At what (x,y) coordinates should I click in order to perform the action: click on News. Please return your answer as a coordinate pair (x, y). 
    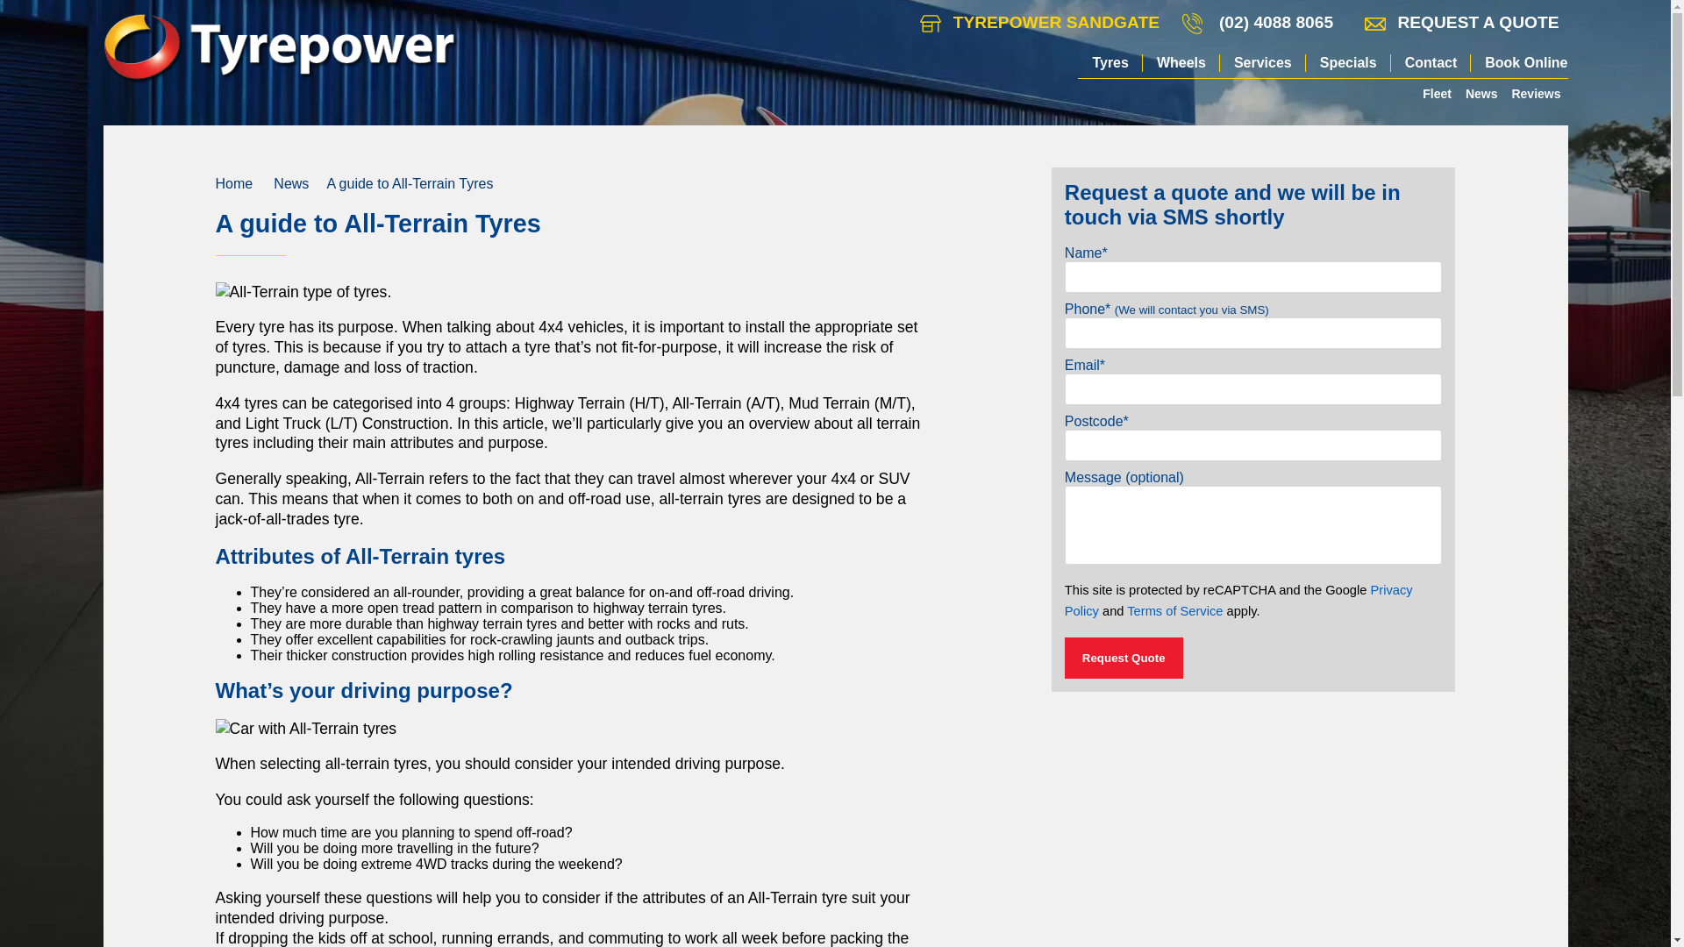
    Looking at the image, I should click on (1481, 93).